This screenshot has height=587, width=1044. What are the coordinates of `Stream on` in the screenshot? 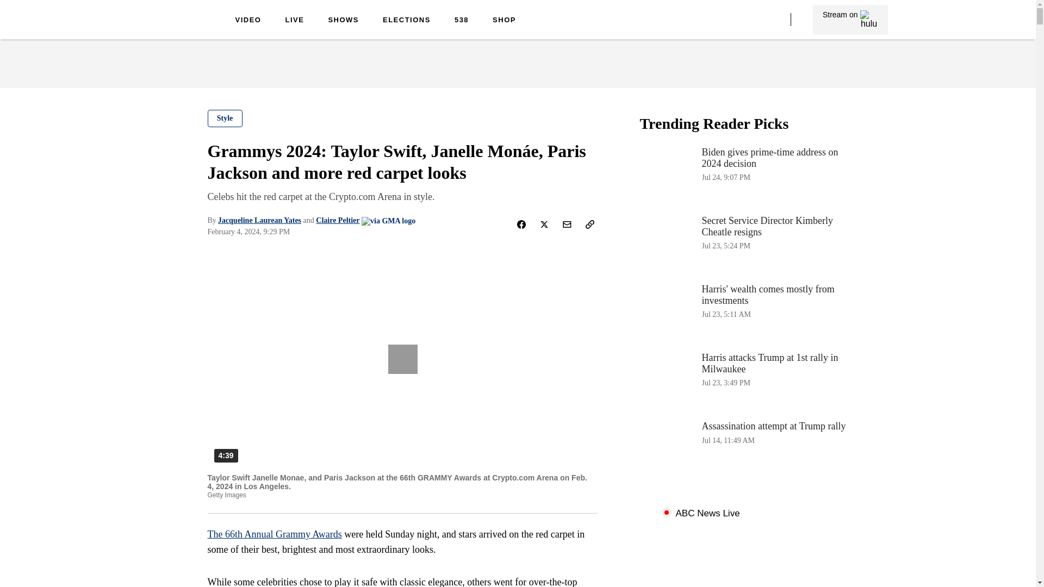 It's located at (407, 21).